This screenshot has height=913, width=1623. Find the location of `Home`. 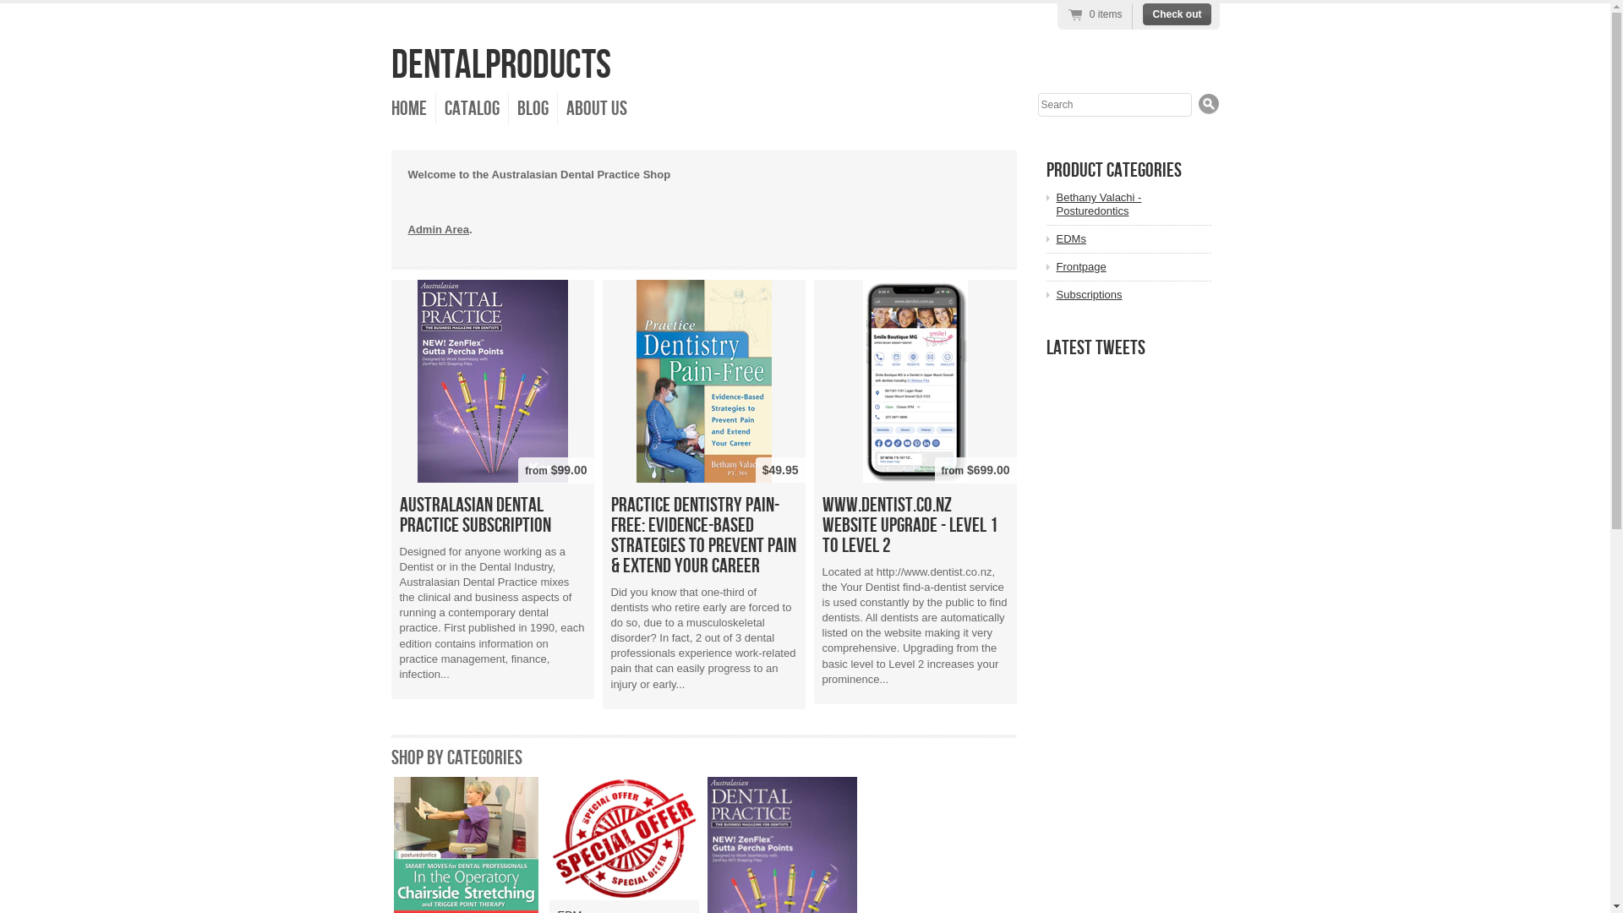

Home is located at coordinates (409, 108).